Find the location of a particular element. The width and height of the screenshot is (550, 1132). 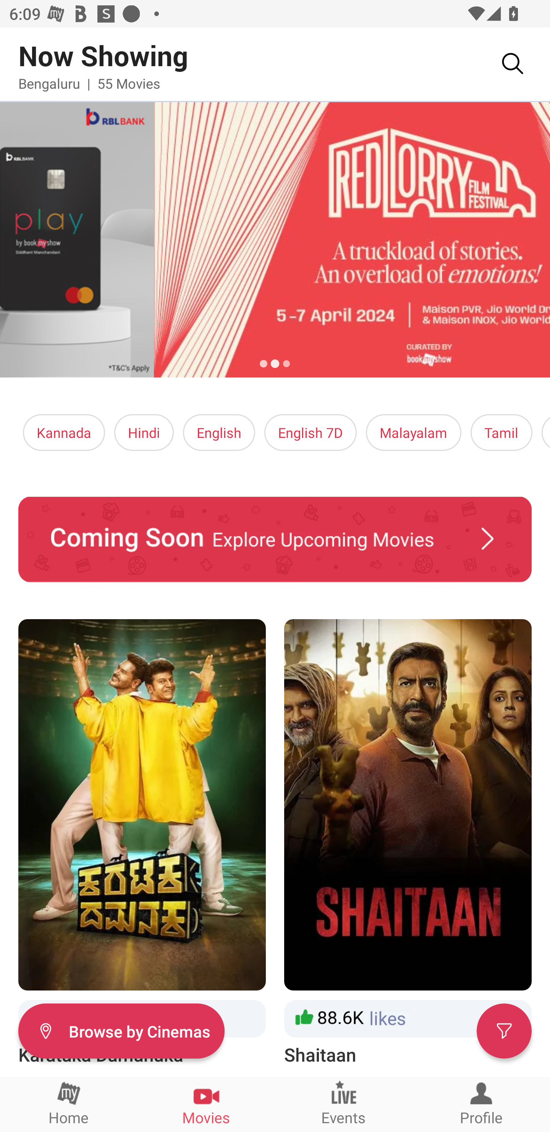

English is located at coordinates (219, 432).